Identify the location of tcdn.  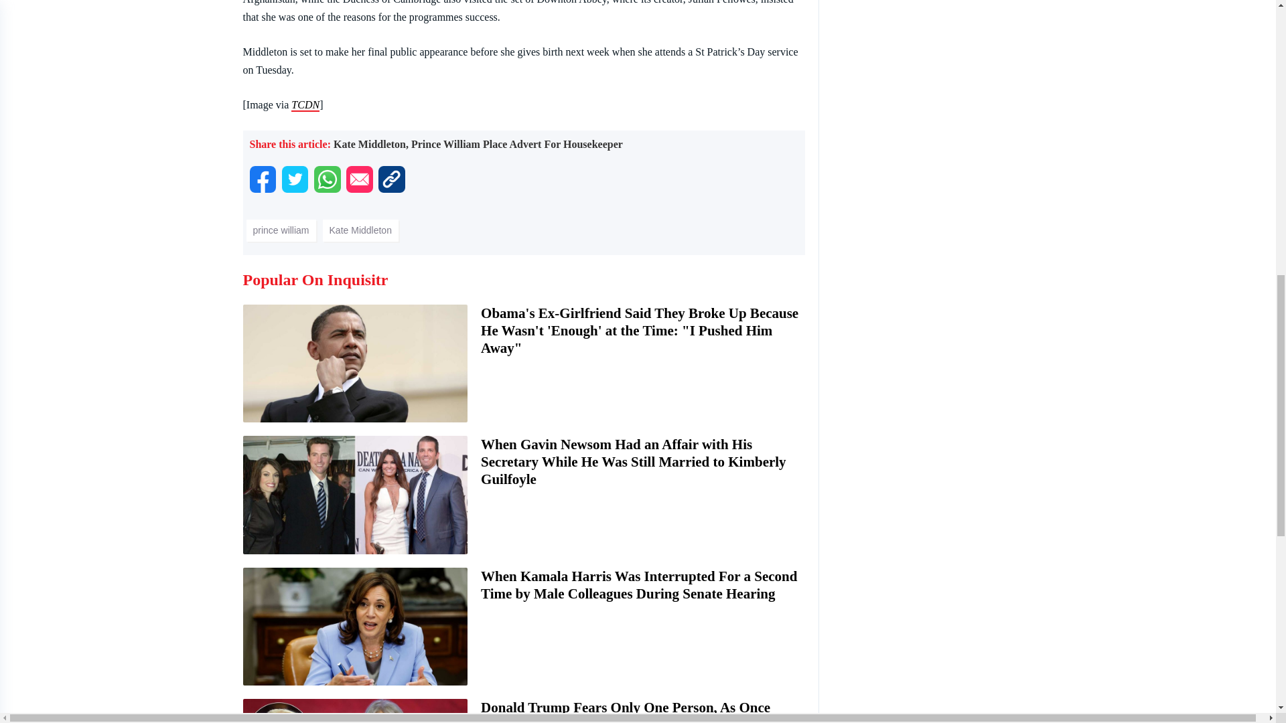
(305, 105).